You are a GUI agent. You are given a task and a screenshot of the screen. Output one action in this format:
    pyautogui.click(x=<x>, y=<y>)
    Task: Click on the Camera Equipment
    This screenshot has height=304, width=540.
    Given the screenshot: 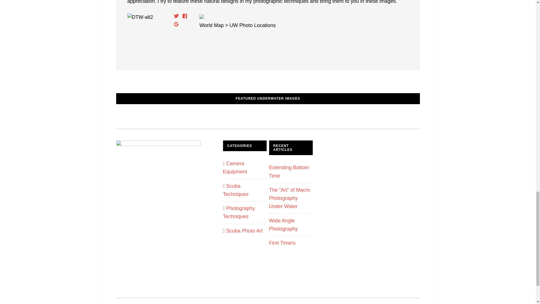 What is the action you would take?
    pyautogui.click(x=235, y=167)
    